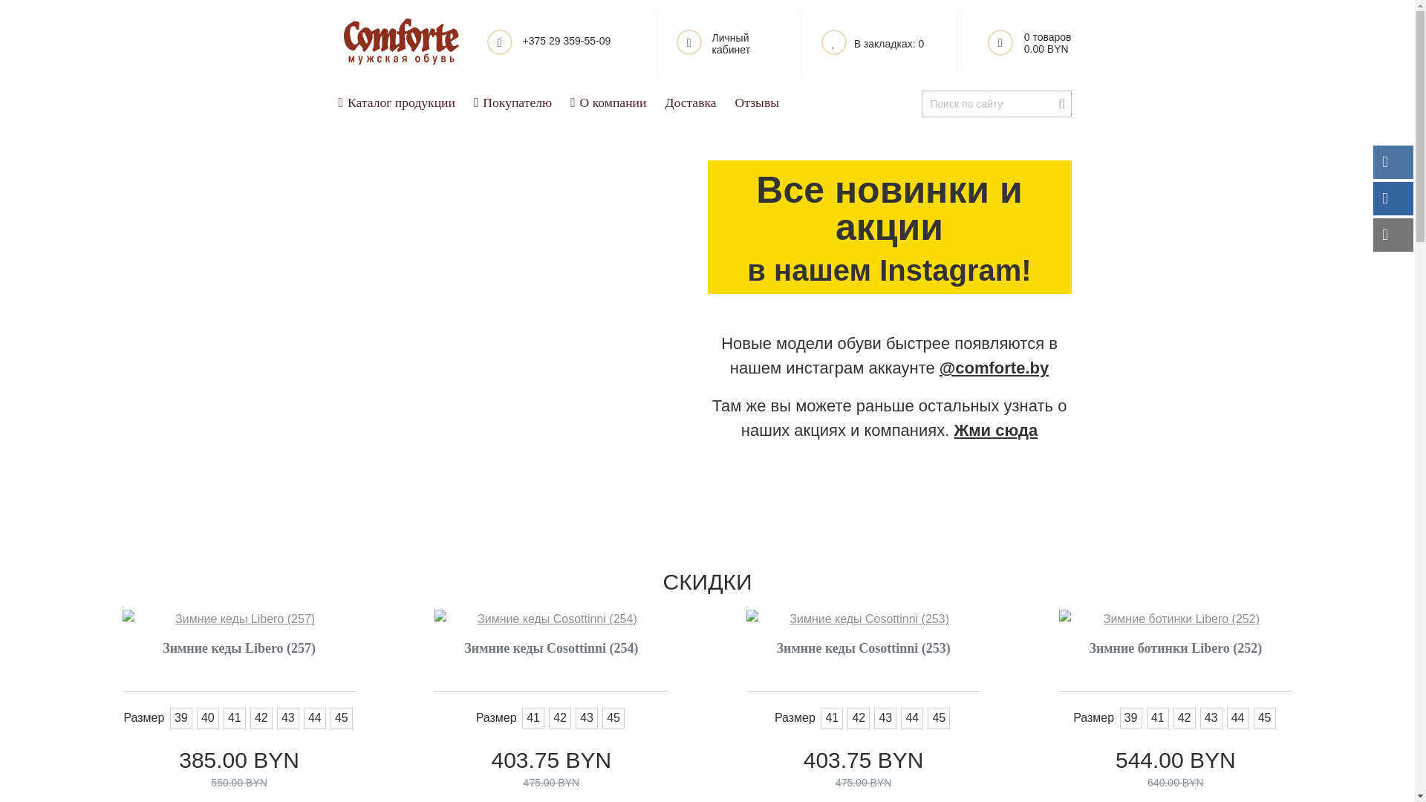  Describe the element at coordinates (551, 619) in the screenshot. I see `15 %` at that location.